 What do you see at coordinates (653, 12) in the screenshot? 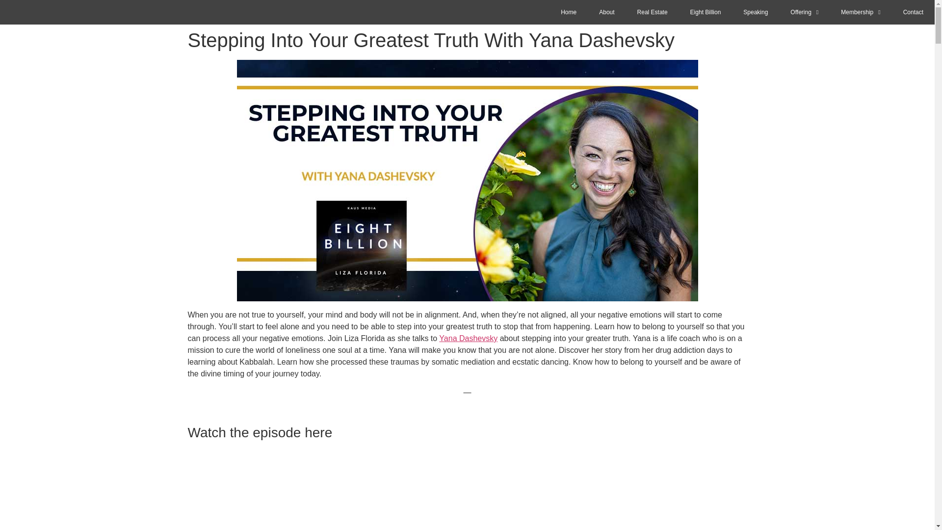
I see `Real Estate` at bounding box center [653, 12].